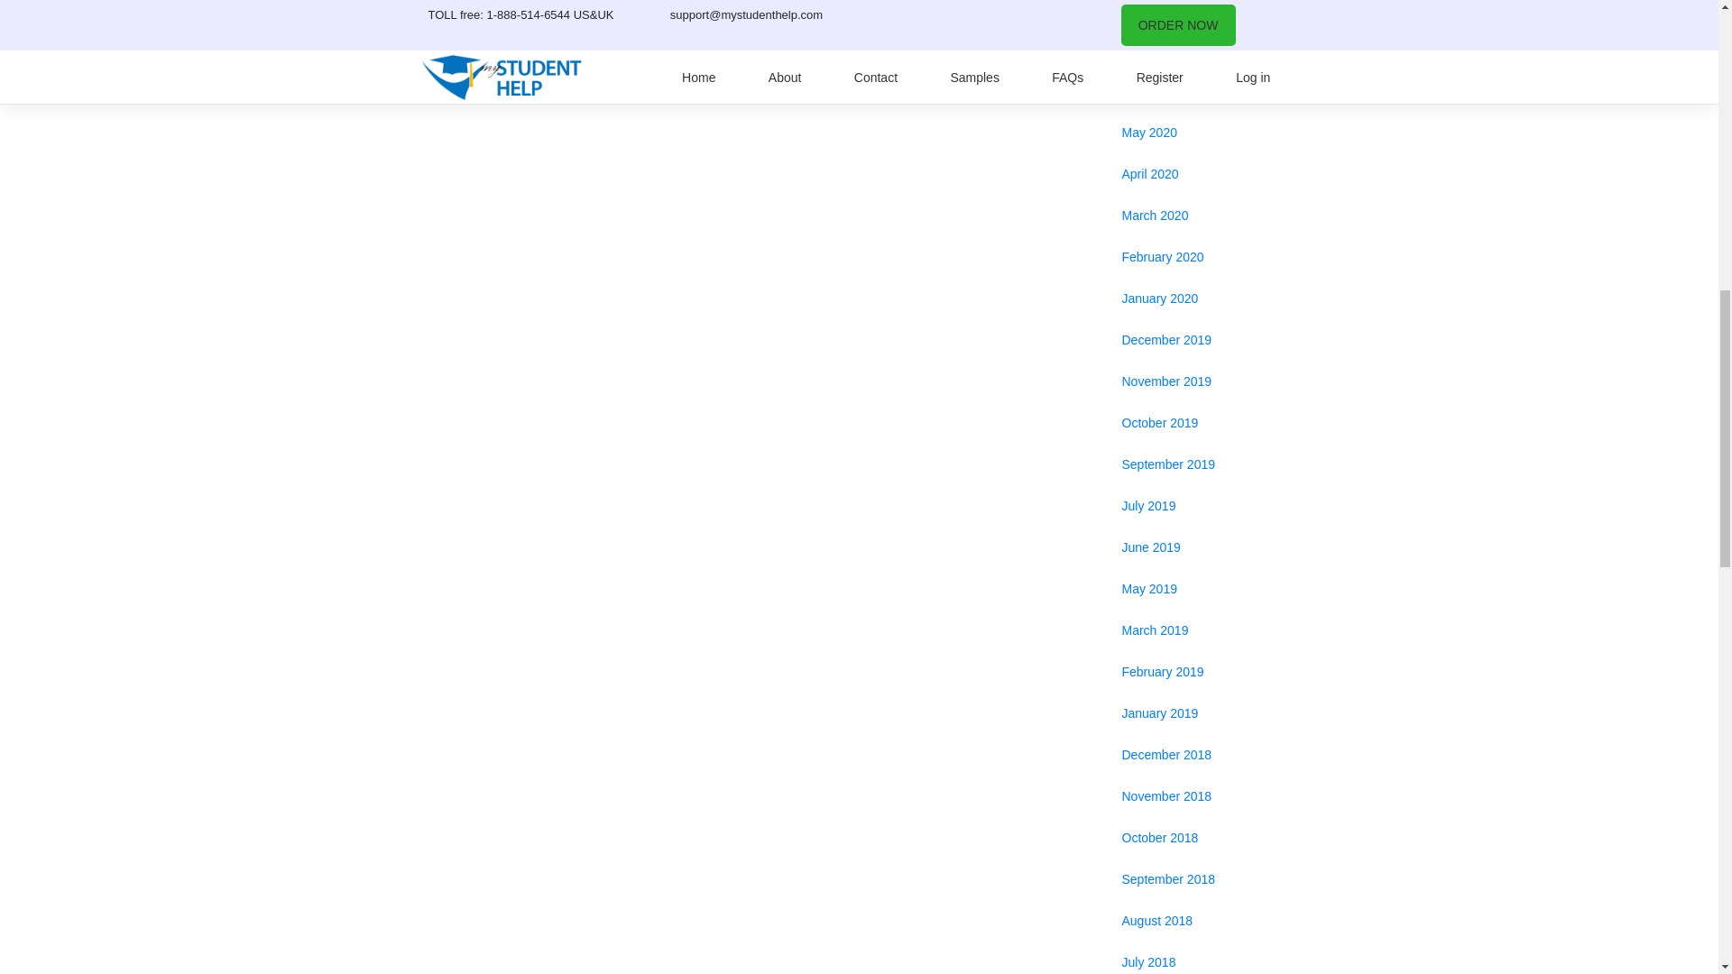 The image size is (1732, 974). I want to click on August 2020, so click(1198, 14).